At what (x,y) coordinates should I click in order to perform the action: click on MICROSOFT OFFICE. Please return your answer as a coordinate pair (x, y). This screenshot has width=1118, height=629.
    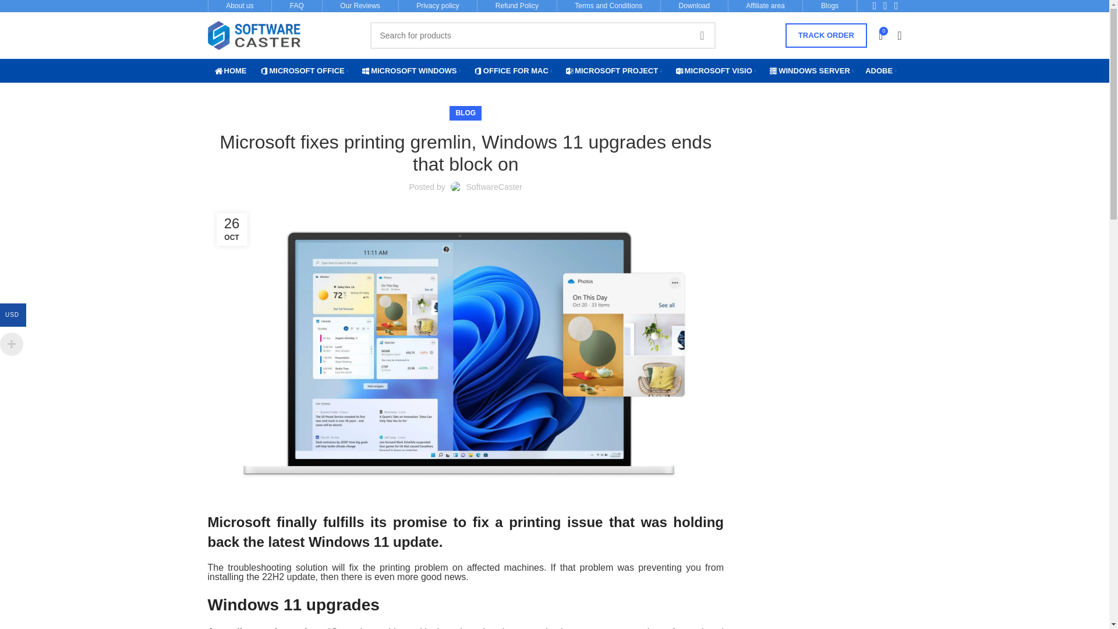
    Looking at the image, I should click on (309, 70).